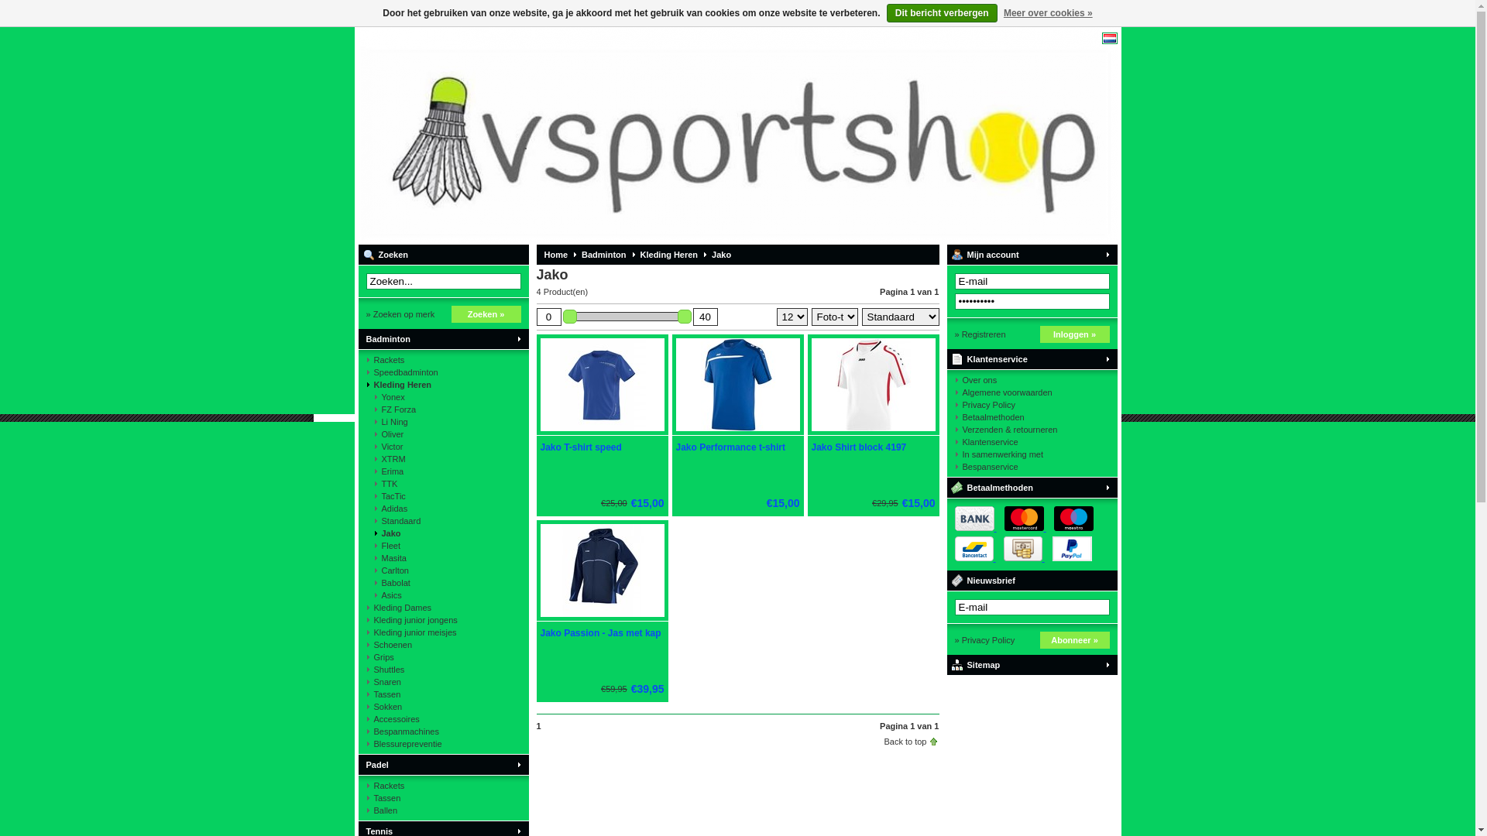 This screenshot has height=836, width=1487. What do you see at coordinates (443, 372) in the screenshot?
I see `Speedbadminton` at bounding box center [443, 372].